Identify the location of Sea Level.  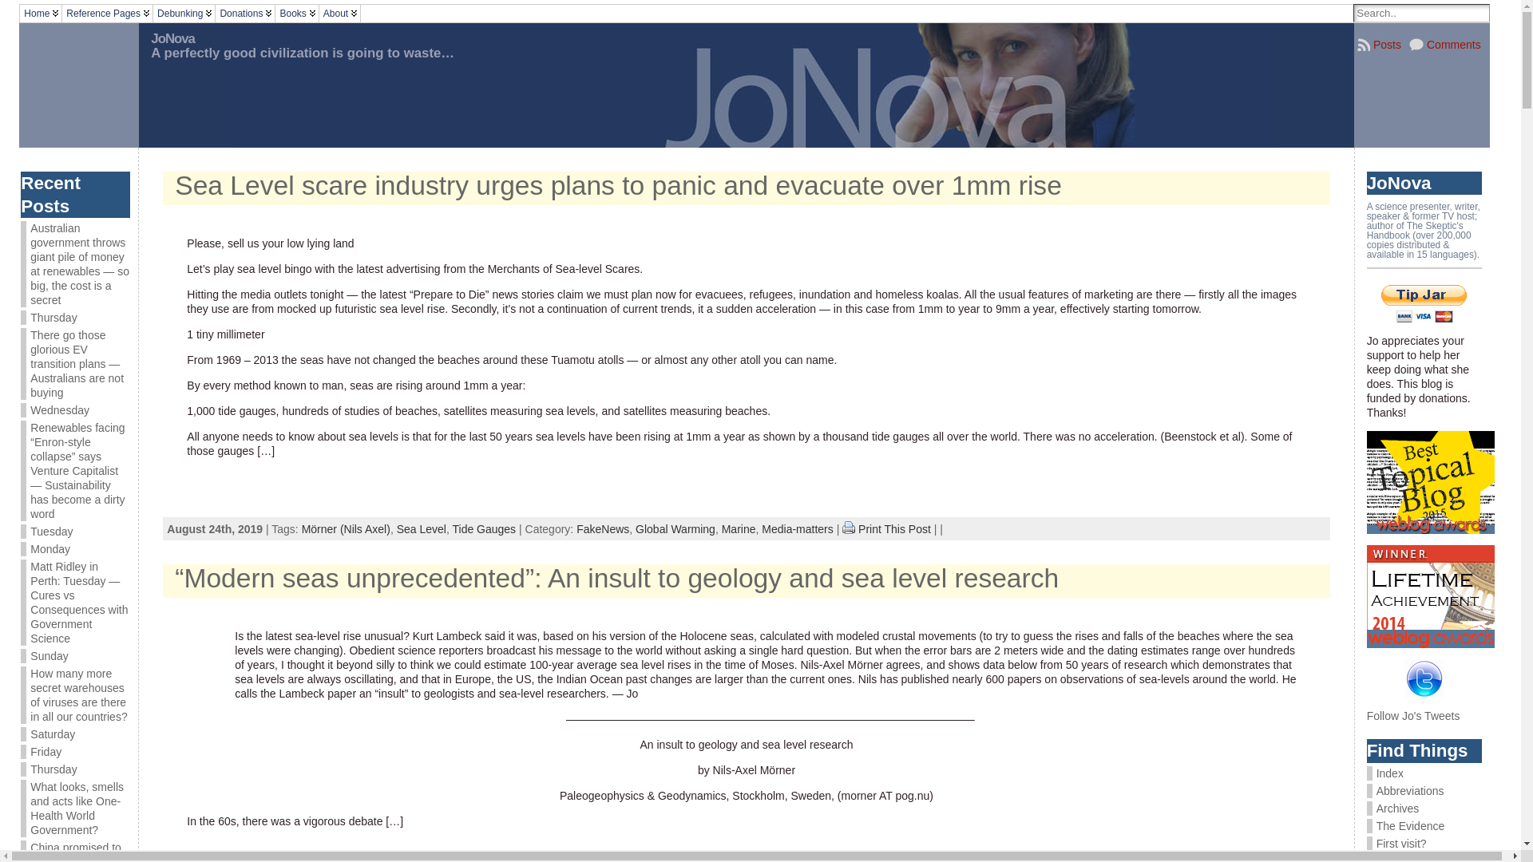
(422, 529).